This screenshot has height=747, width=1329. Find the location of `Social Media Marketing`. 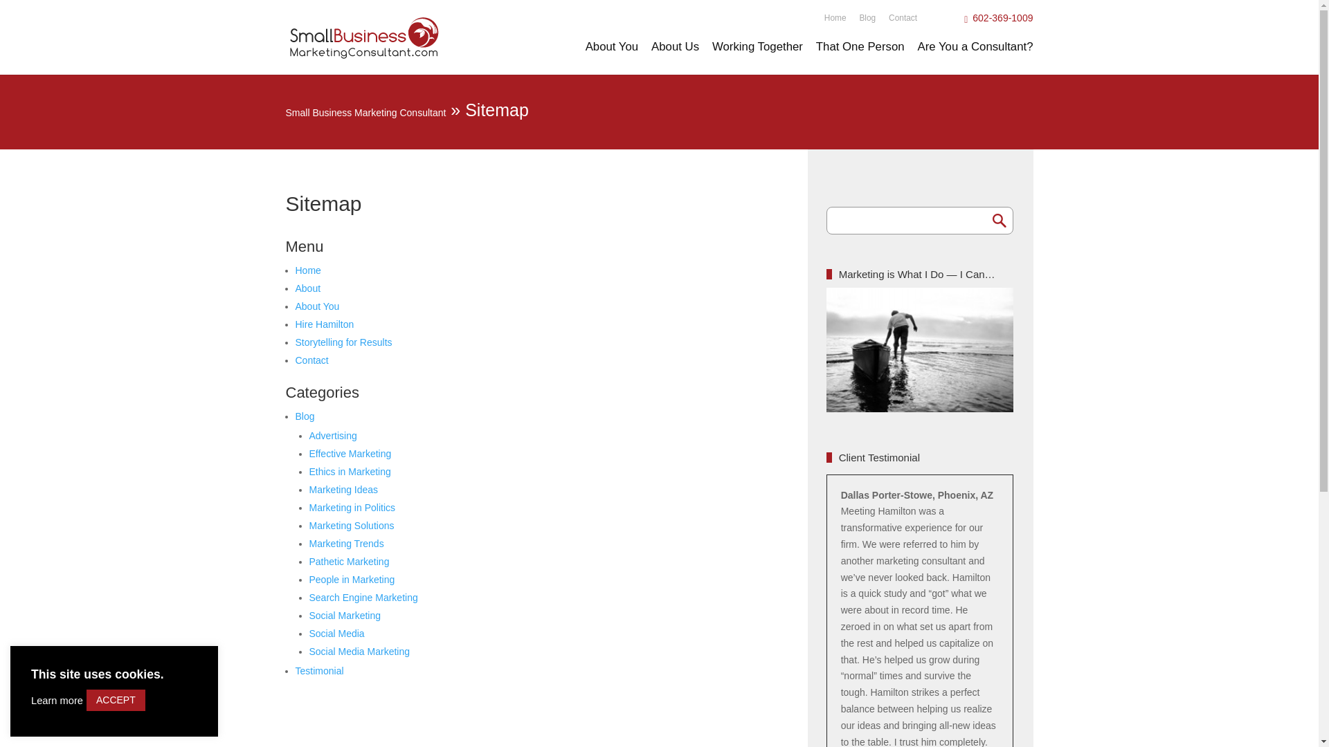

Social Media Marketing is located at coordinates (359, 652).